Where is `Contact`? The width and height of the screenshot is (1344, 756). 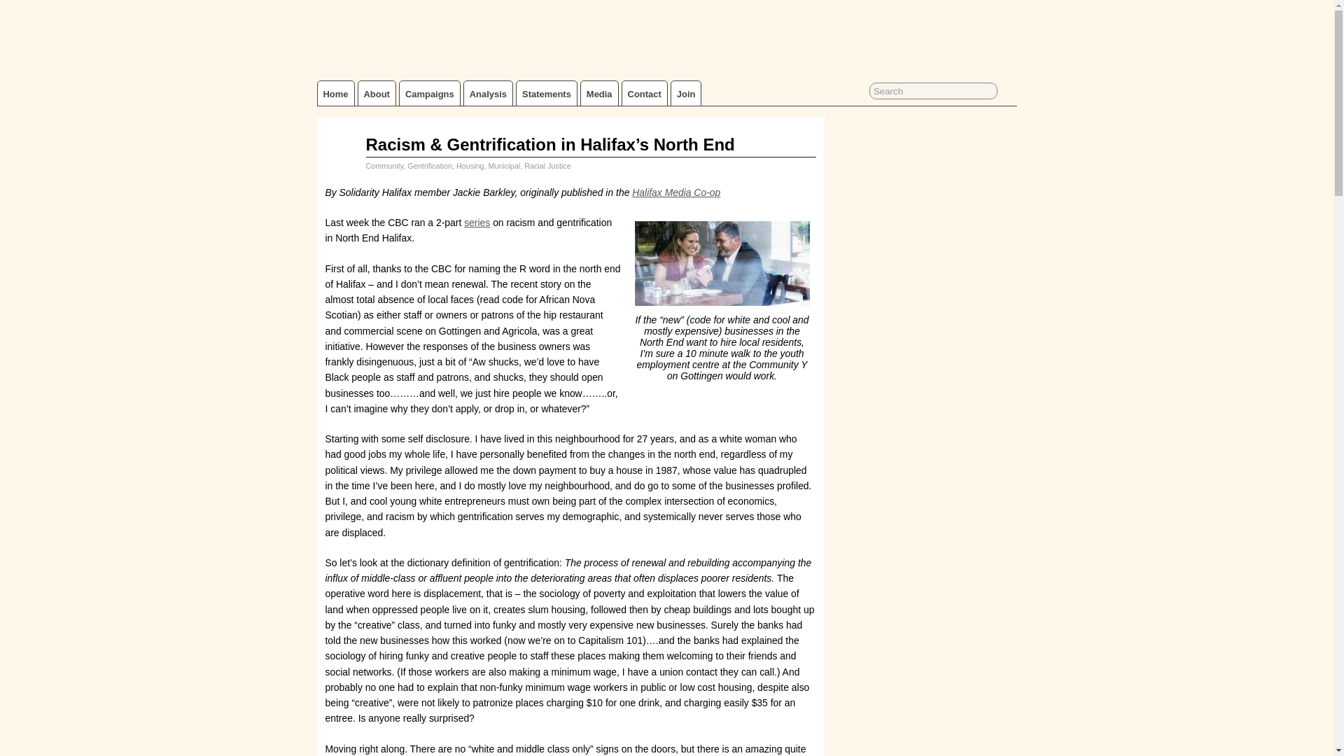
Contact is located at coordinates (644, 93).